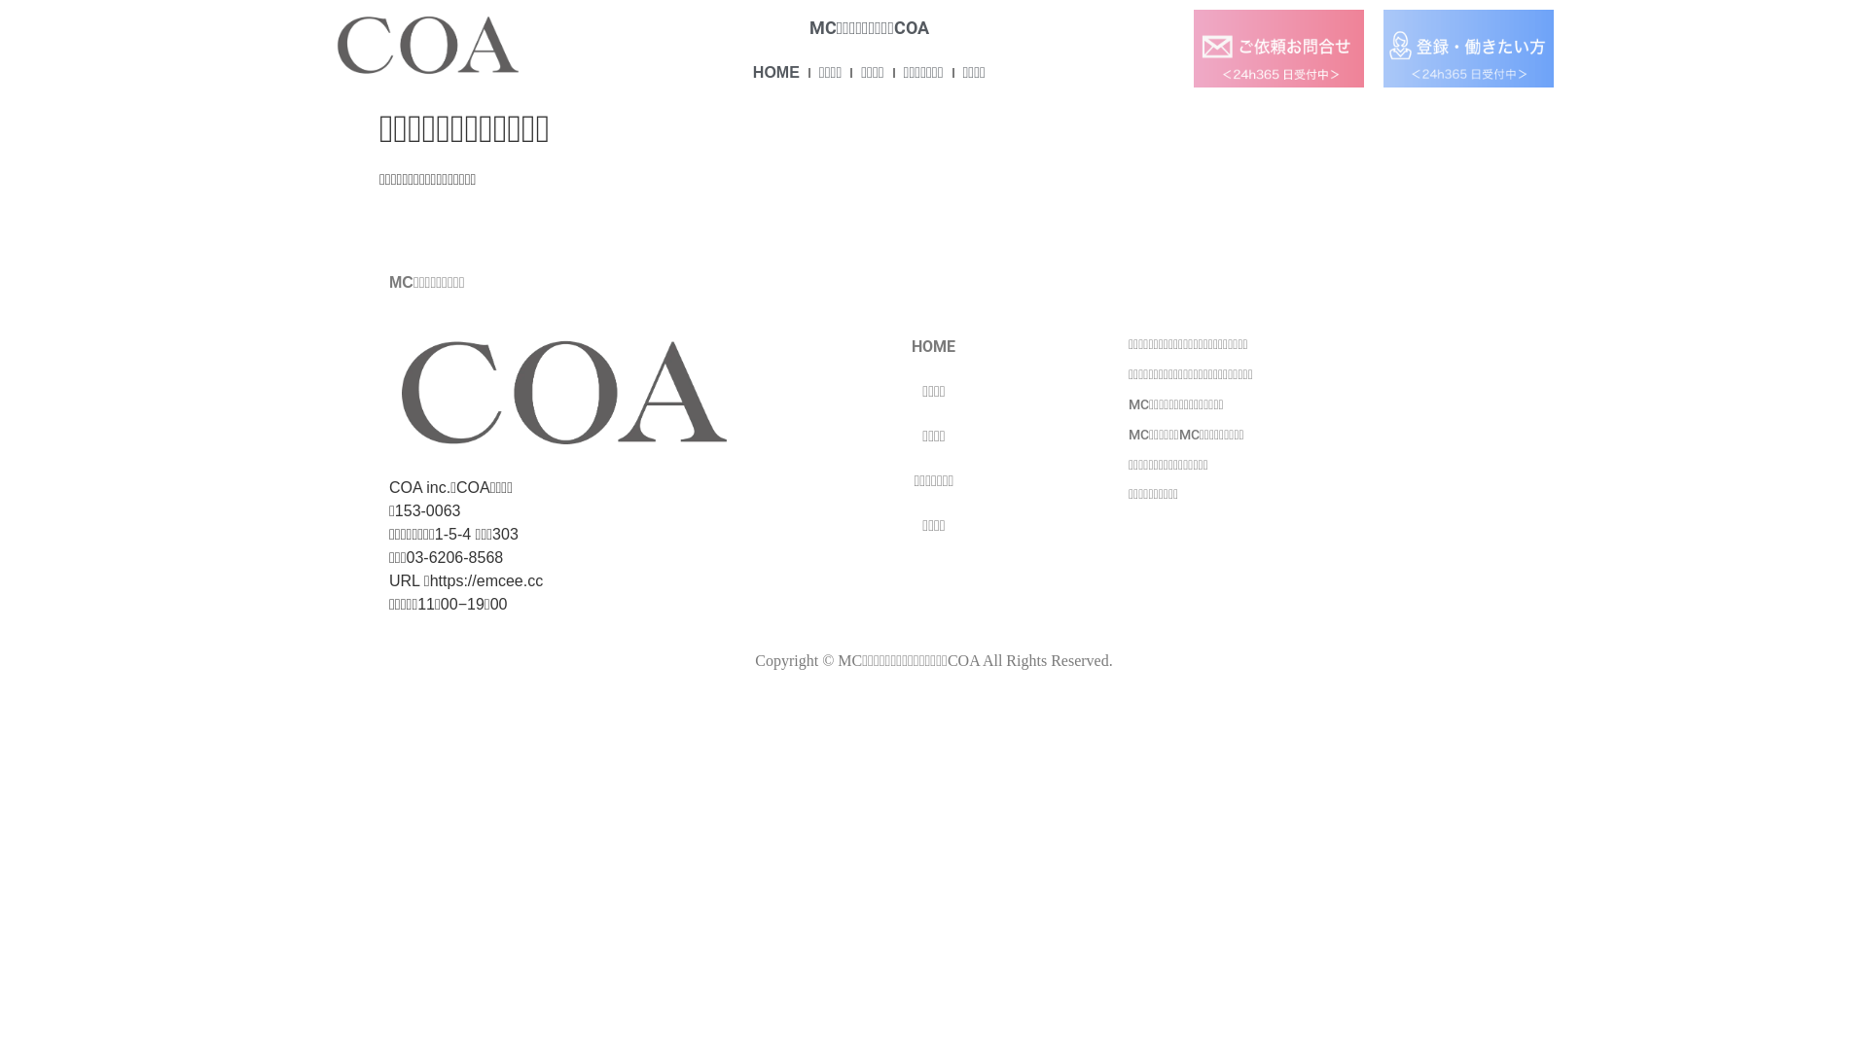 The image size is (1868, 1050). I want to click on HOME, so click(934, 347).